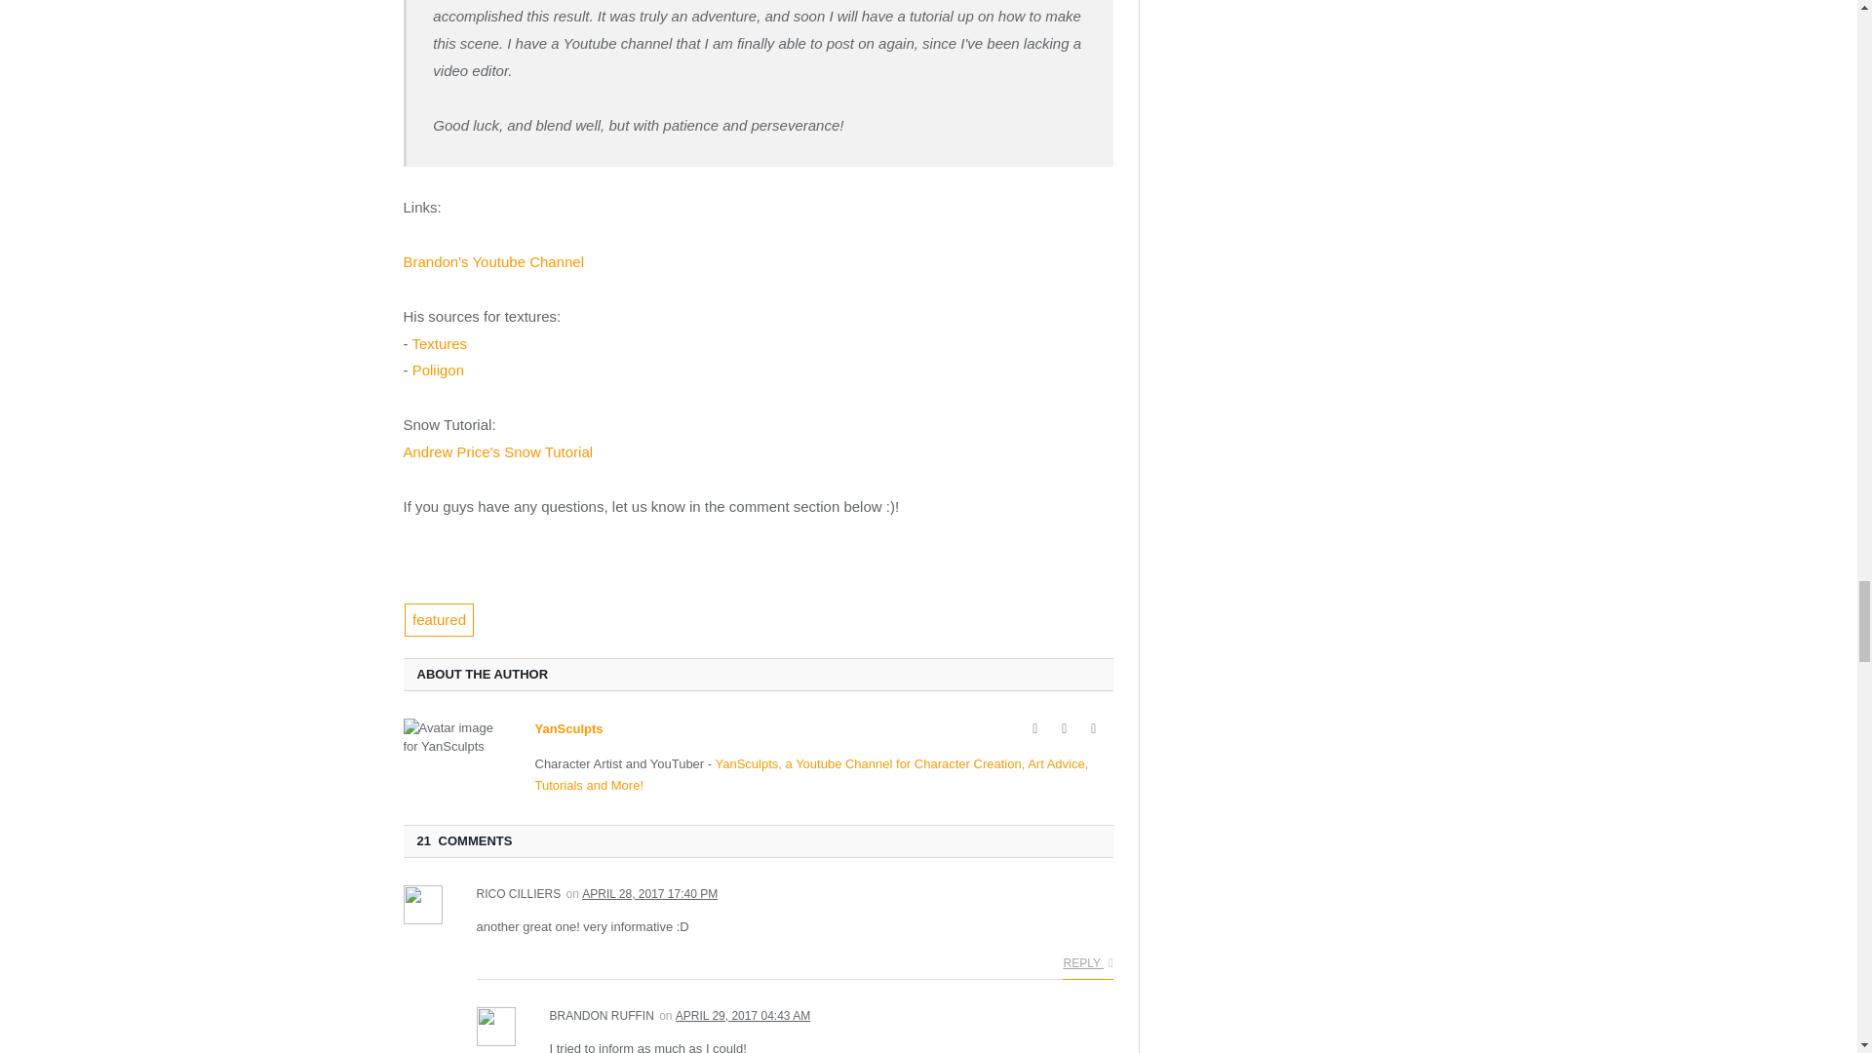  I want to click on Website, so click(1035, 729).